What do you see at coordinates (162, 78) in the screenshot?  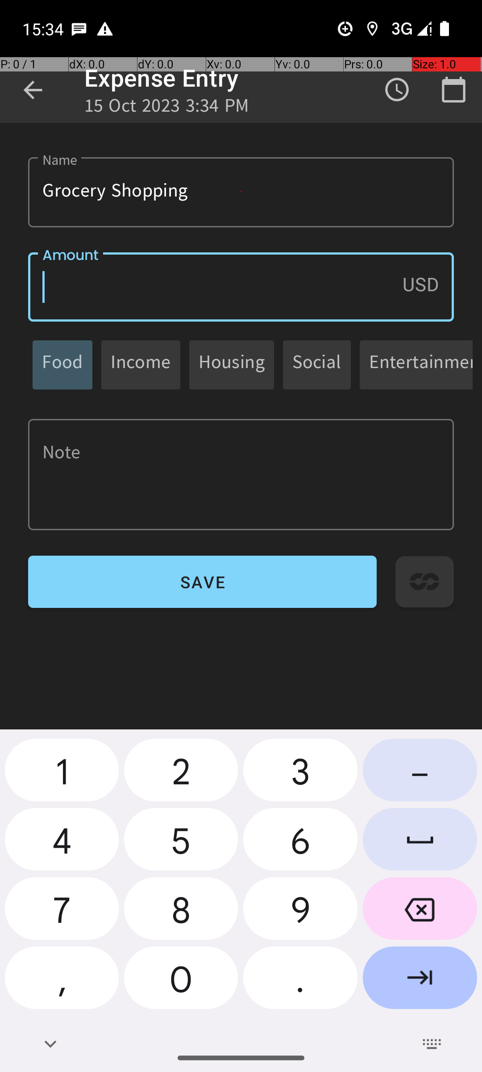 I see `Expense Entry` at bounding box center [162, 78].